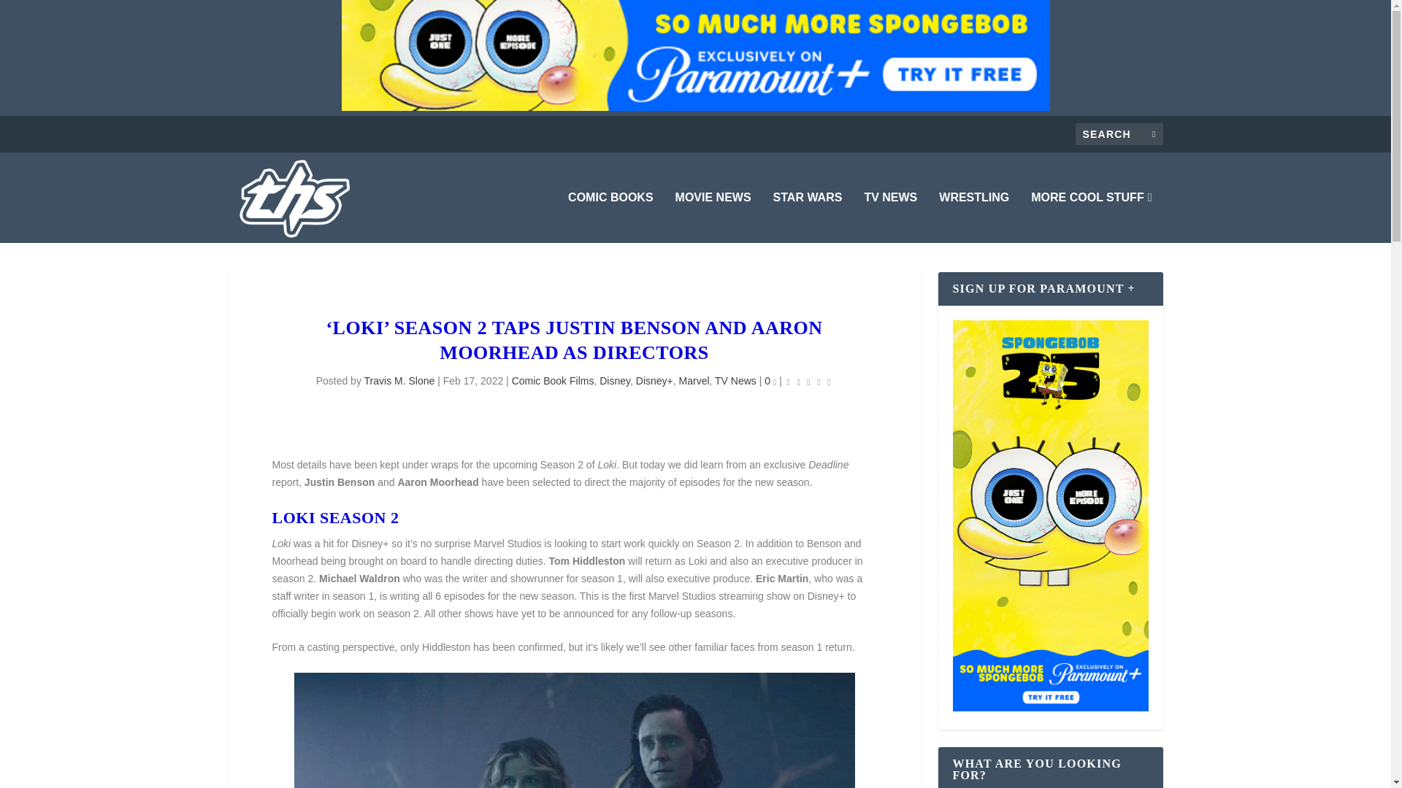 This screenshot has height=788, width=1402. I want to click on TV News, so click(736, 381).